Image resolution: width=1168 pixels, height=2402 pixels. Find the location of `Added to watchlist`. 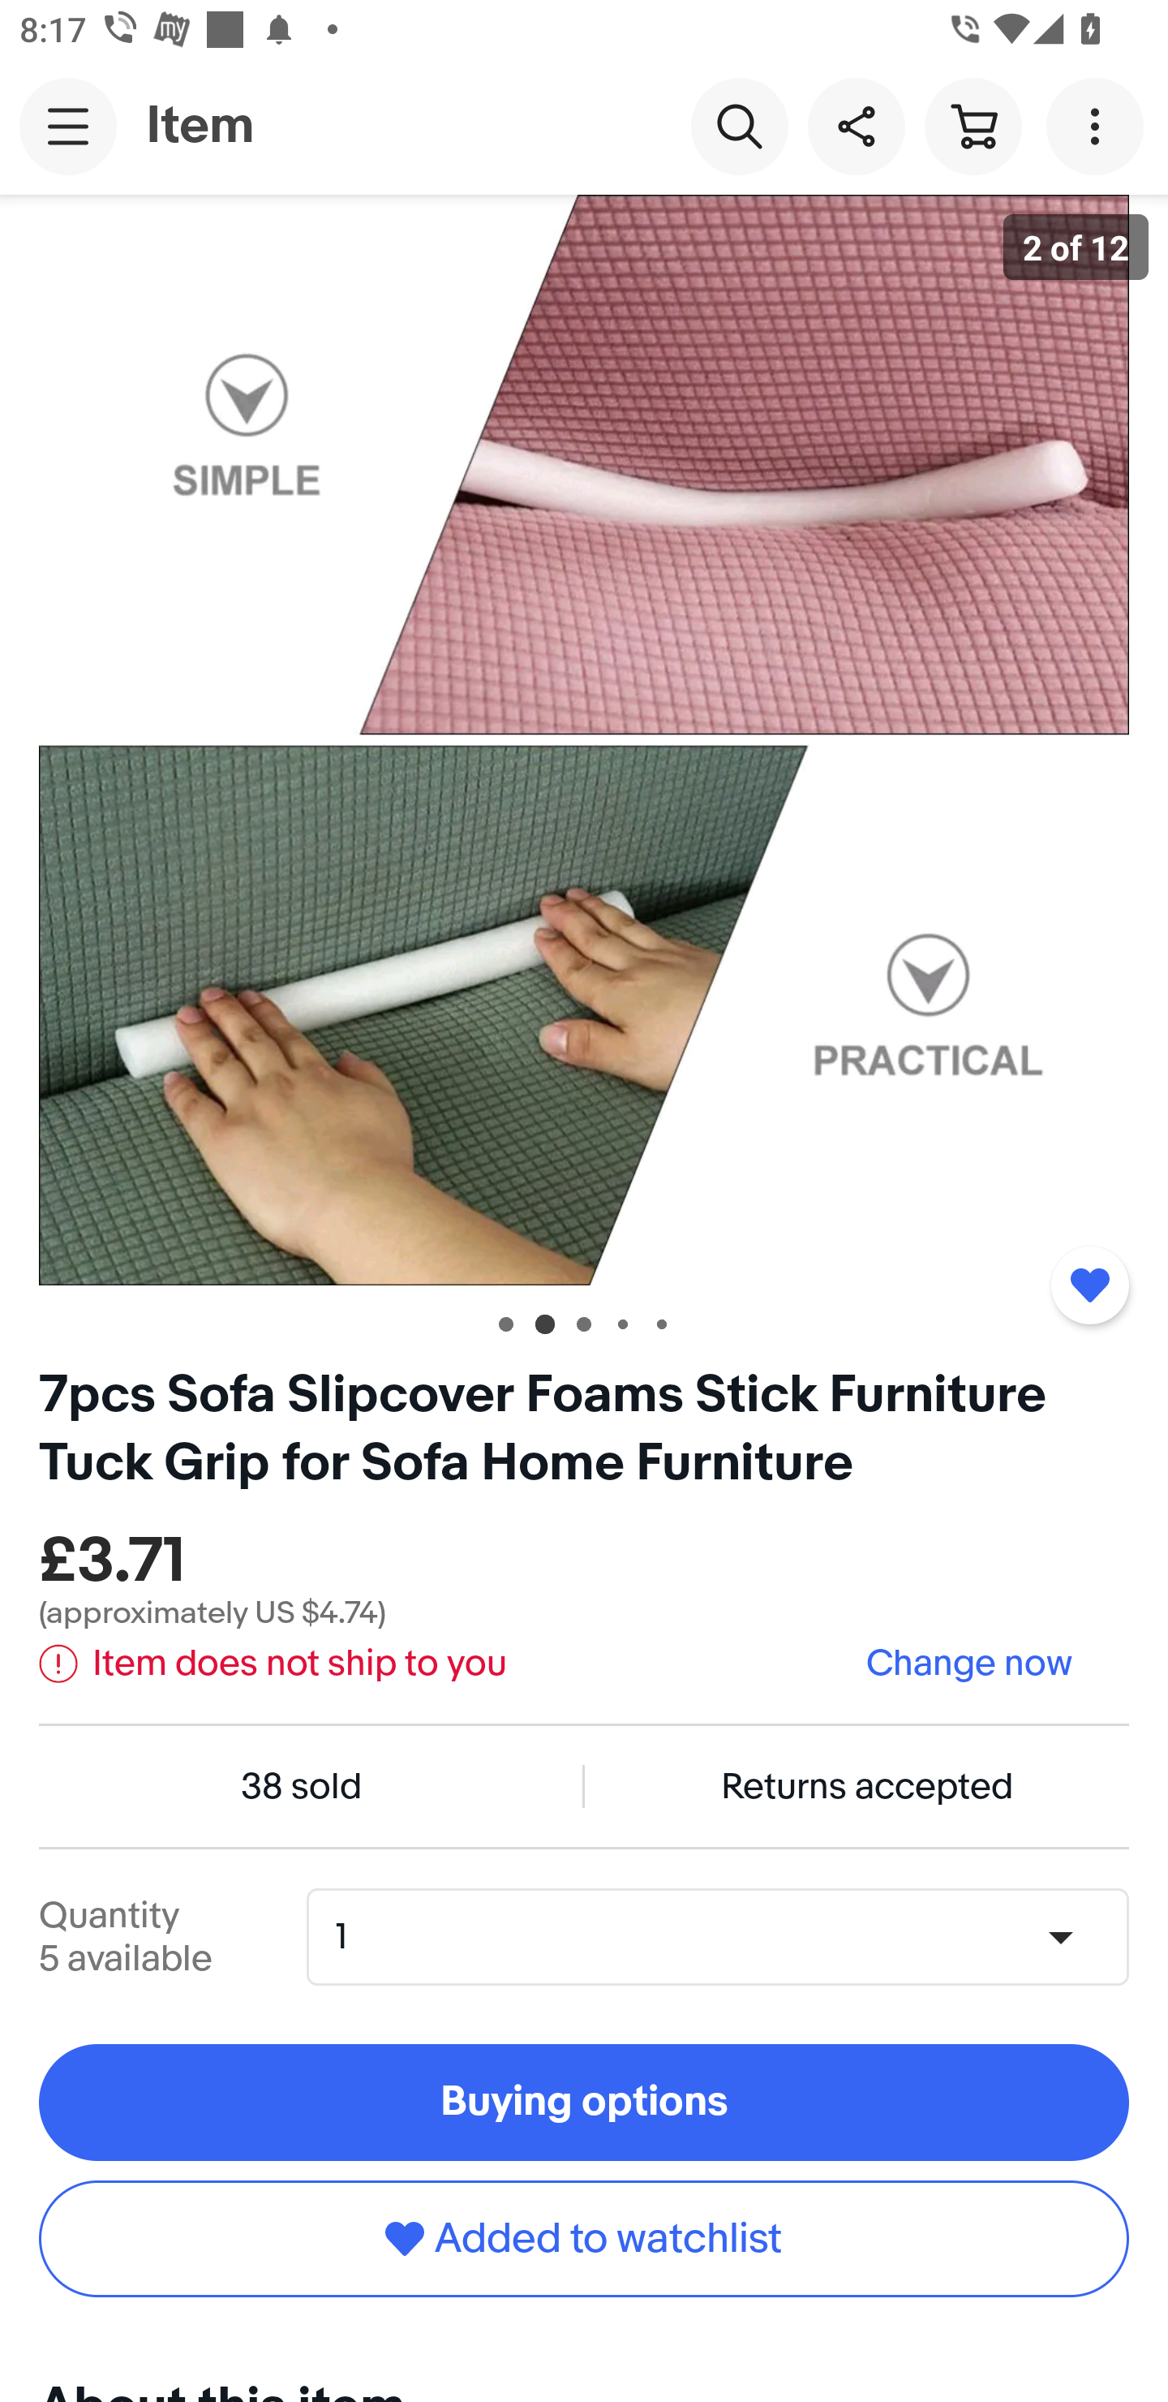

Added to watchlist is located at coordinates (584, 2238).